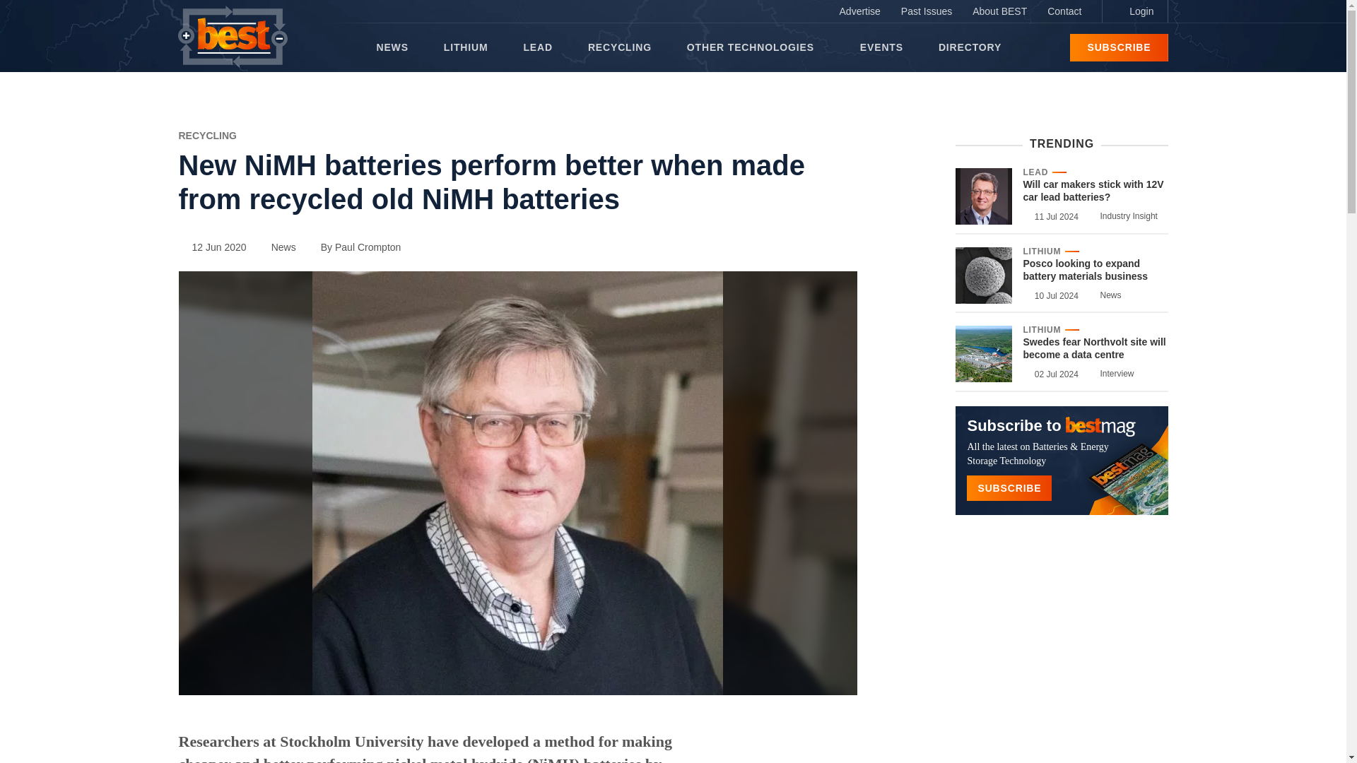 This screenshot has width=1357, height=763. I want to click on LITHIUM, so click(466, 47).